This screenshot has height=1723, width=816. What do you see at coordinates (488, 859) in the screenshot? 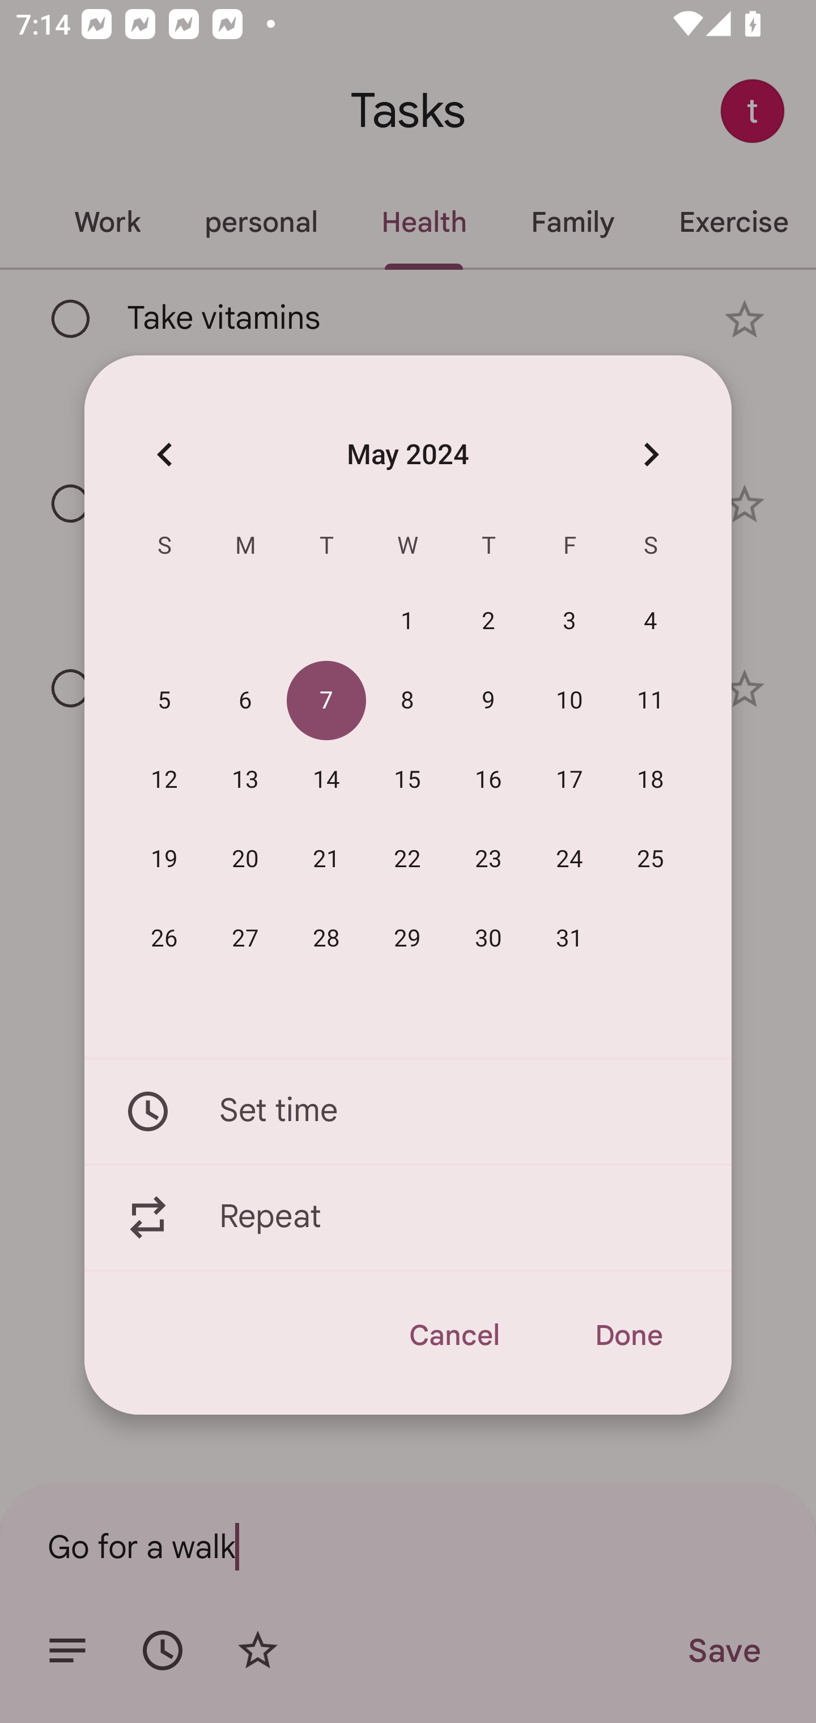
I see `23 23 May 2024` at bounding box center [488, 859].